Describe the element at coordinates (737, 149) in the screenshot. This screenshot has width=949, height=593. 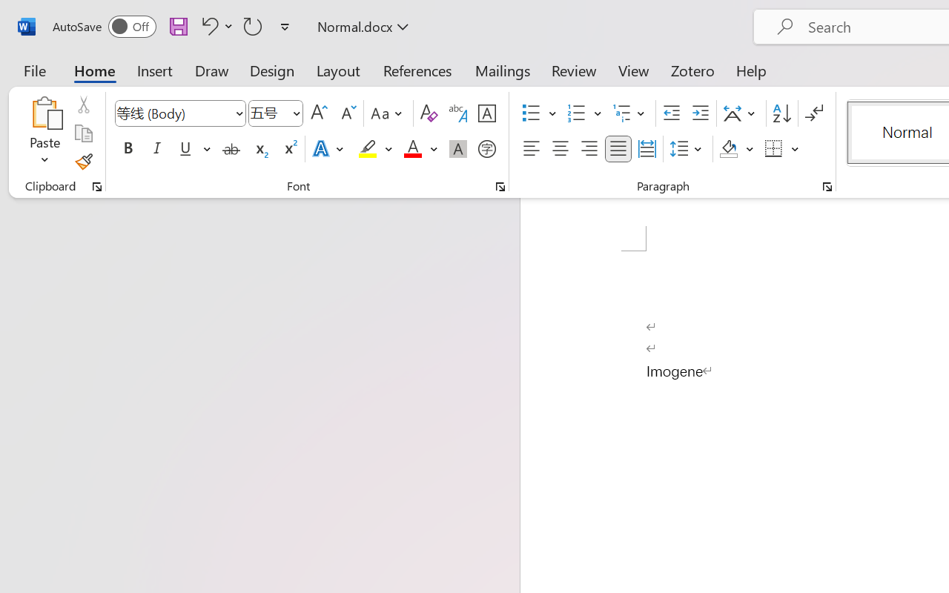
I see `Shading` at that location.